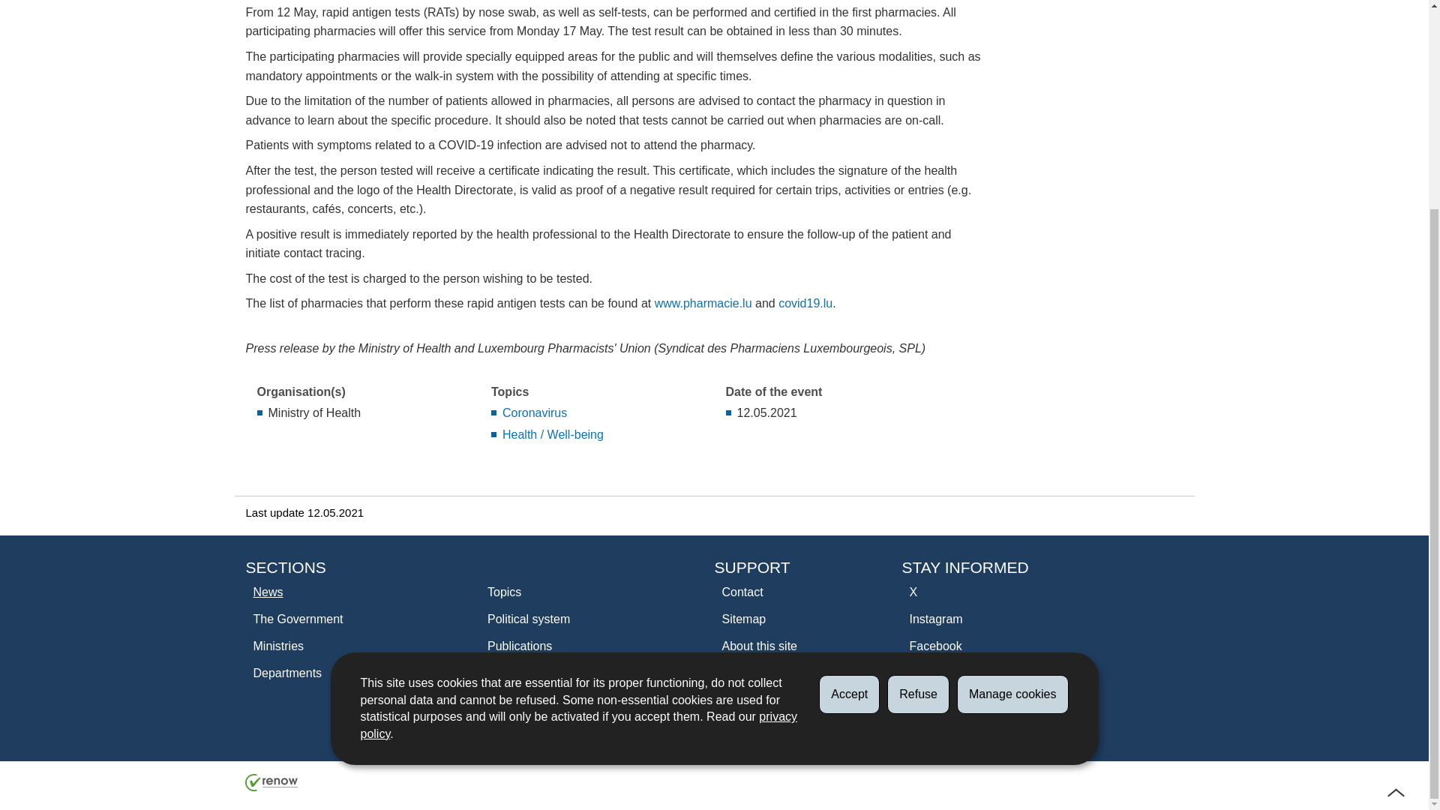  Describe the element at coordinates (573, 646) in the screenshot. I see `Publications` at that location.